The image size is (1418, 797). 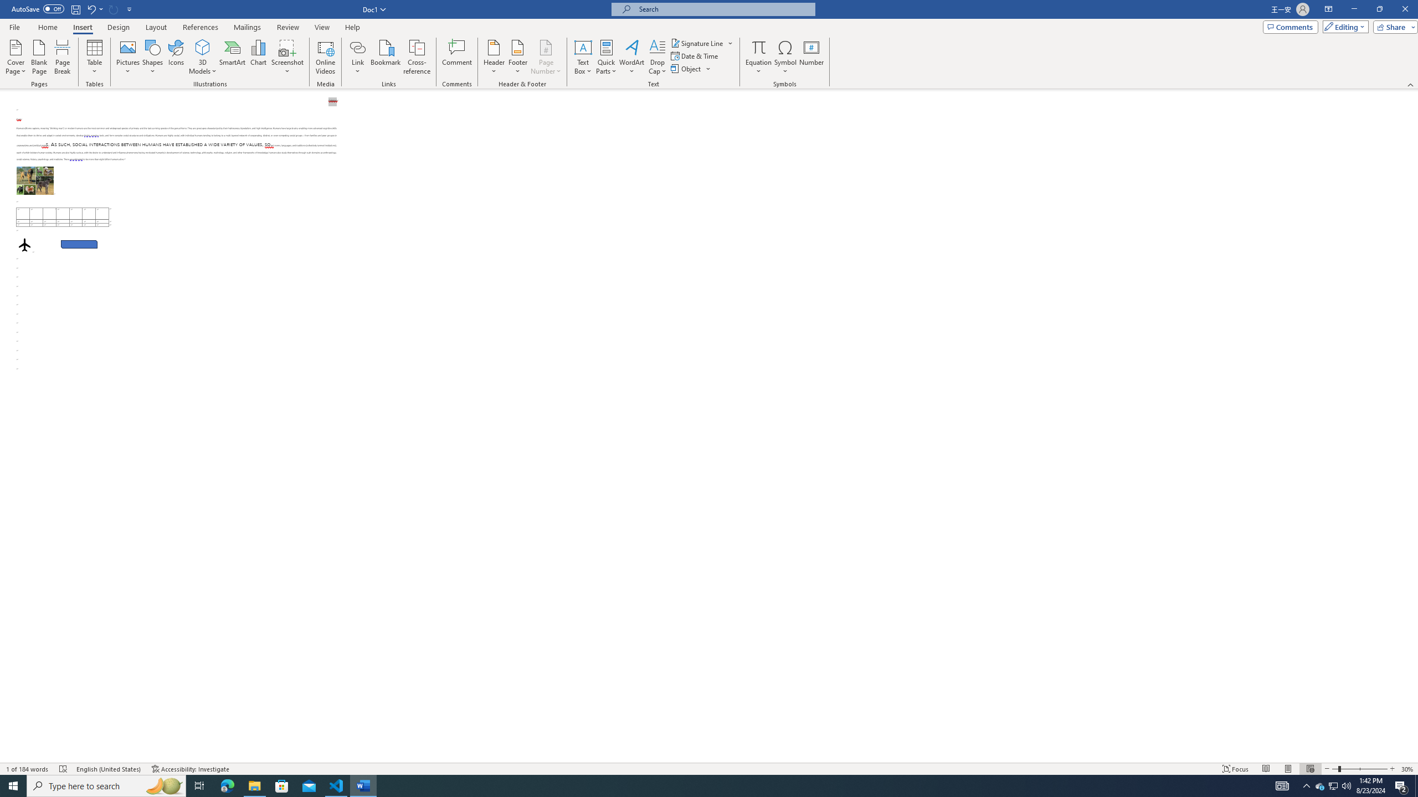 I want to click on Table, so click(x=95, y=57).